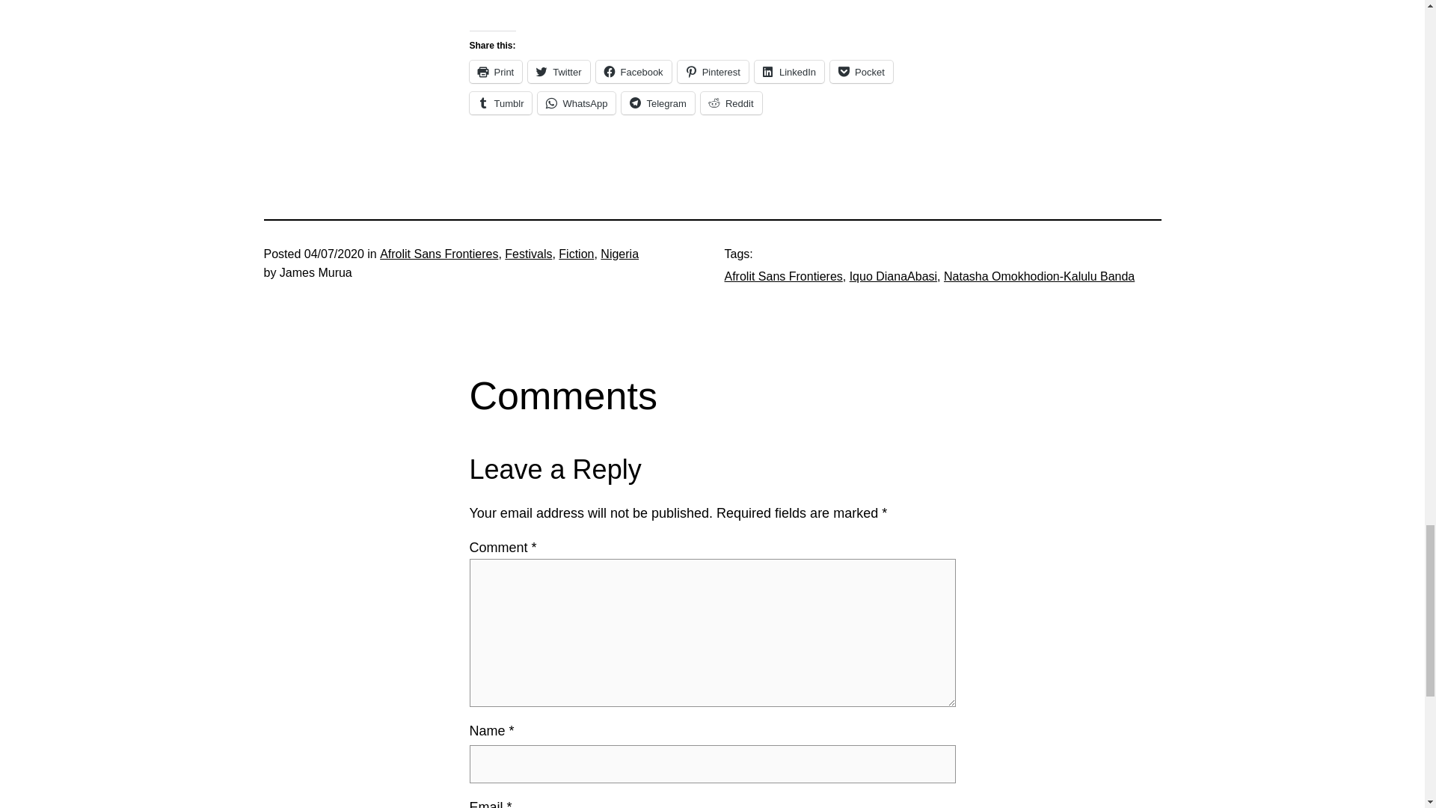 The image size is (1436, 808). Describe the element at coordinates (893, 276) in the screenshot. I see `Iquo DianaAbasi` at that location.